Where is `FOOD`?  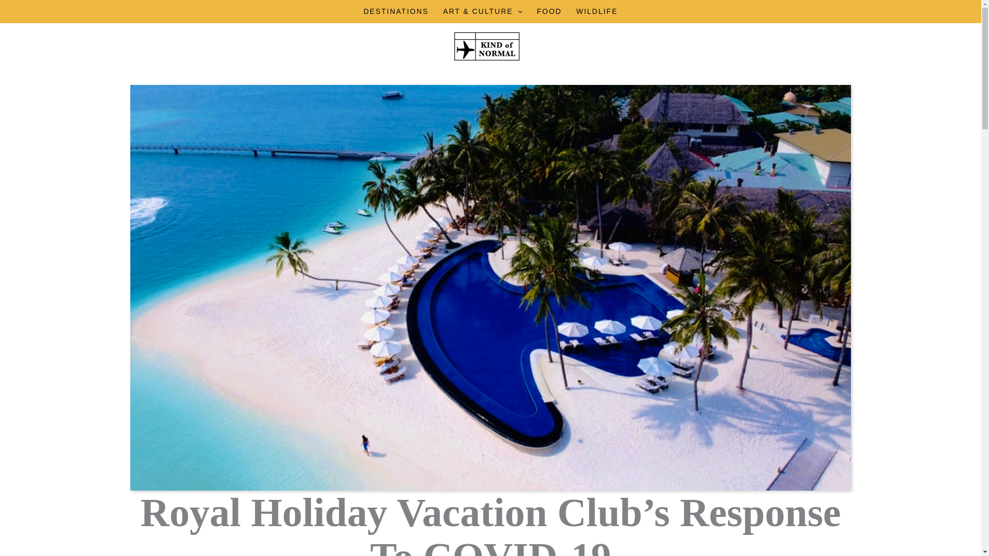 FOOD is located at coordinates (549, 11).